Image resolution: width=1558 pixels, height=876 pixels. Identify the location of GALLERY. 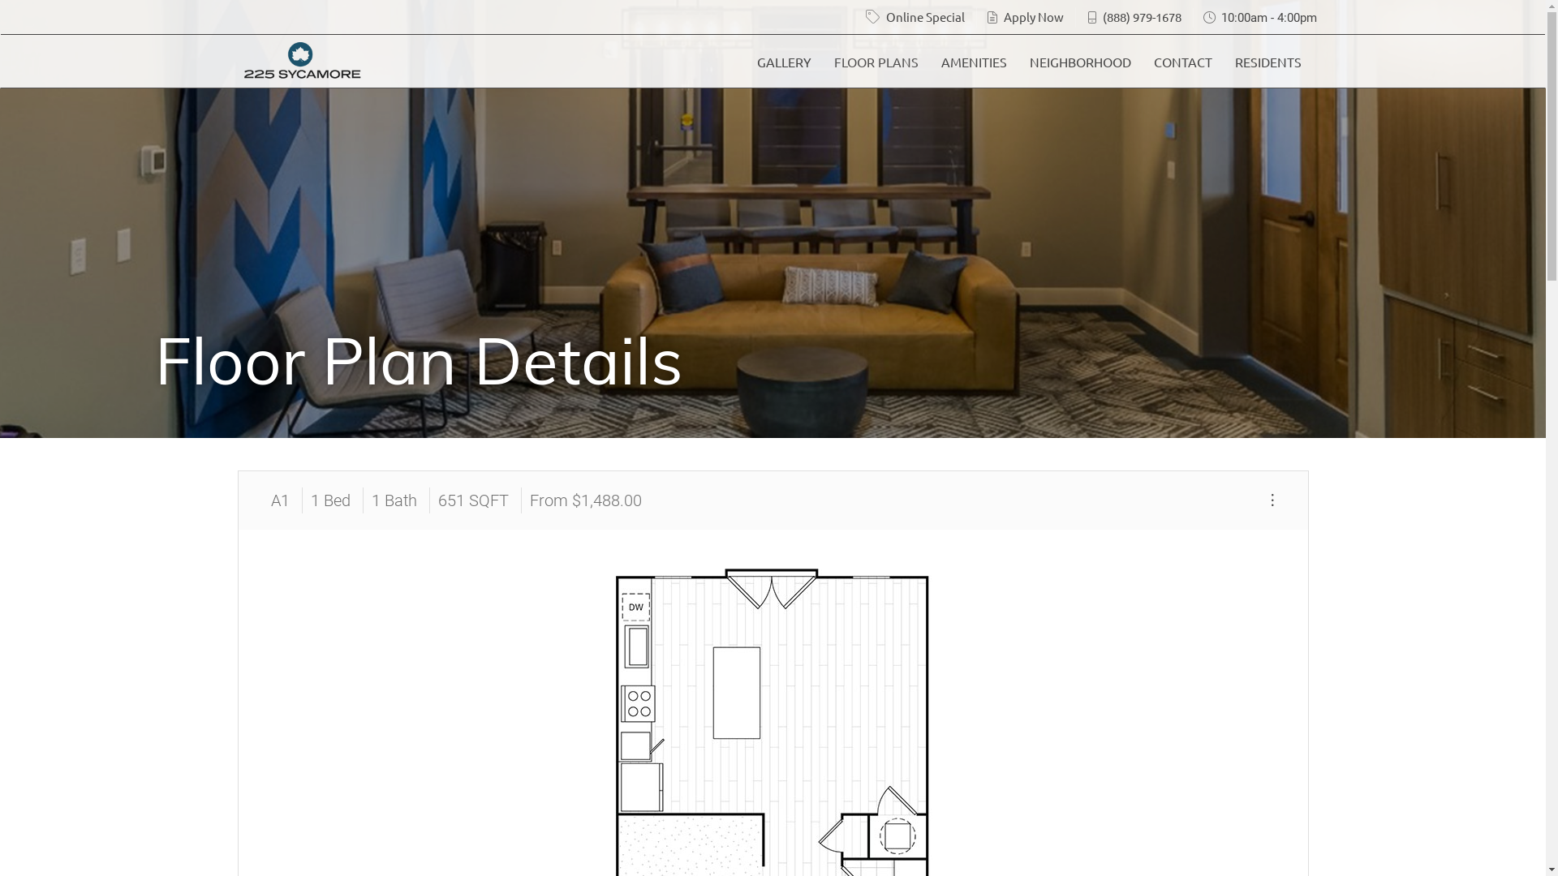
(784, 62).